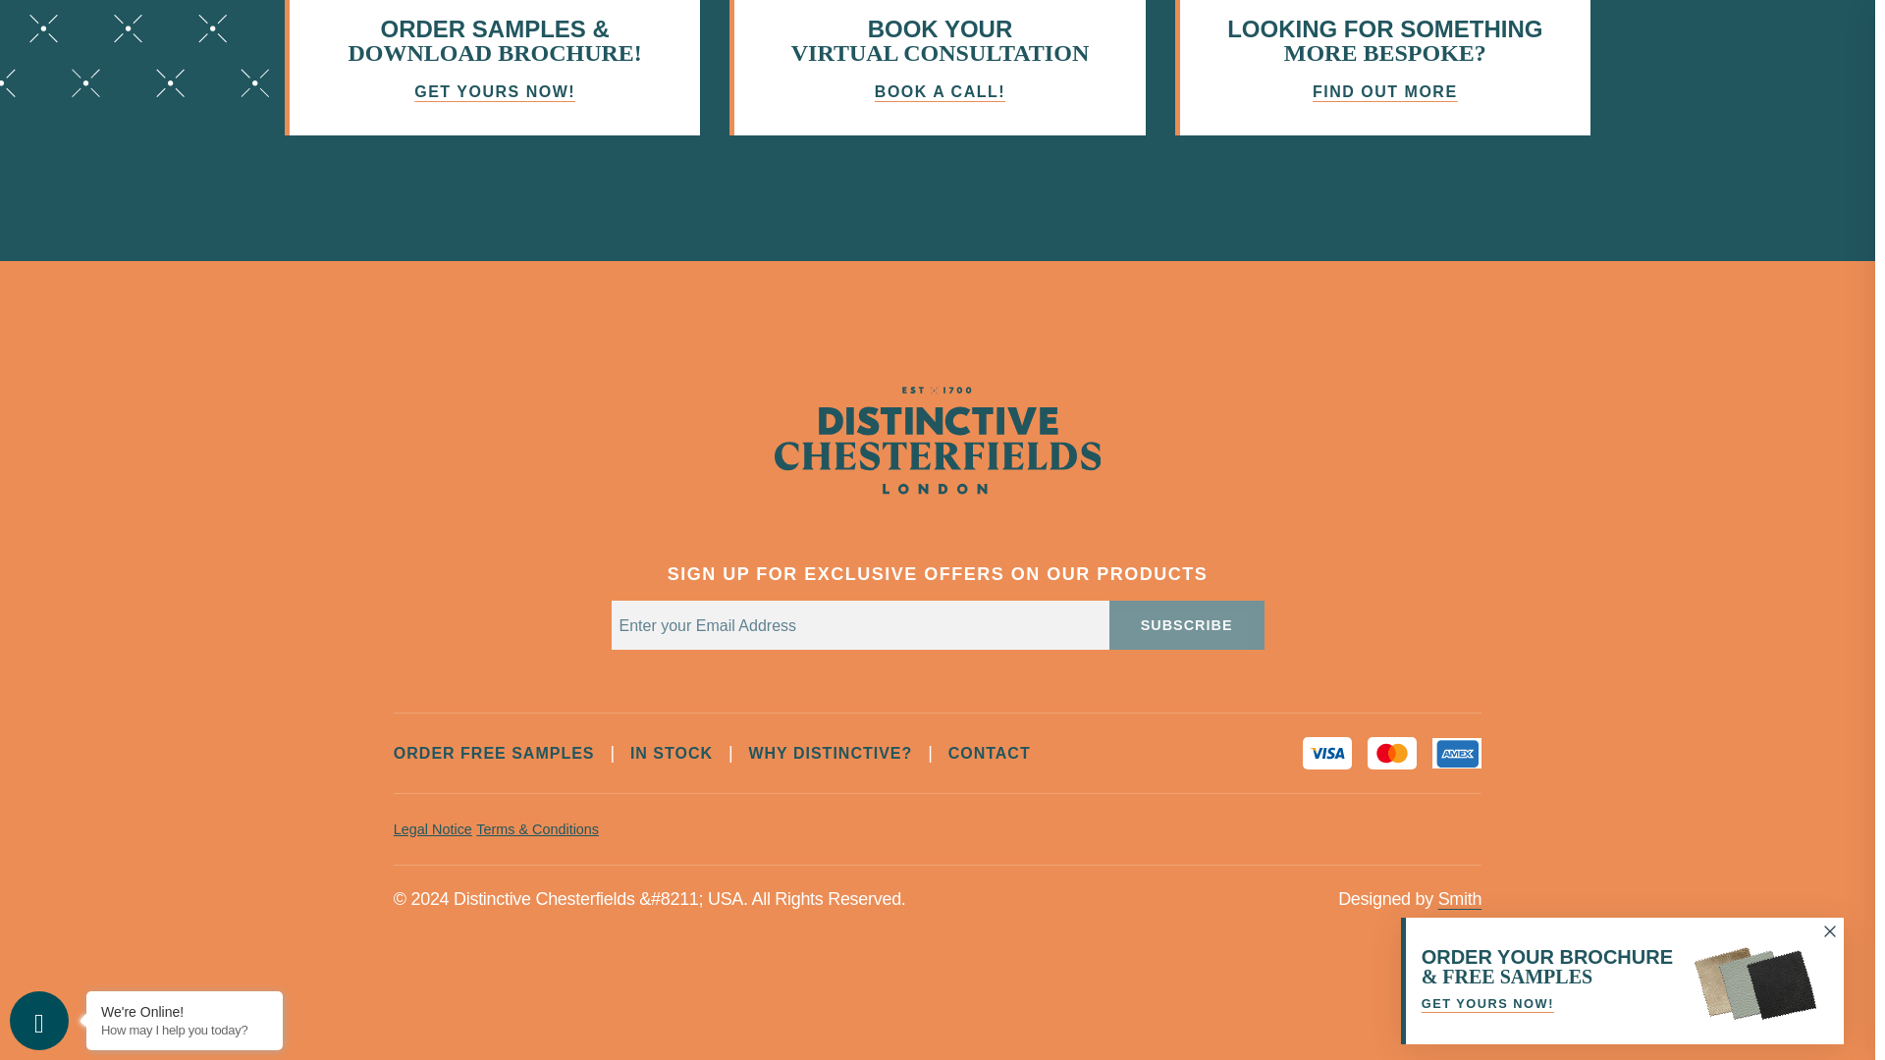  Describe the element at coordinates (433, 829) in the screenshot. I see `Read our Legal Notice` at that location.